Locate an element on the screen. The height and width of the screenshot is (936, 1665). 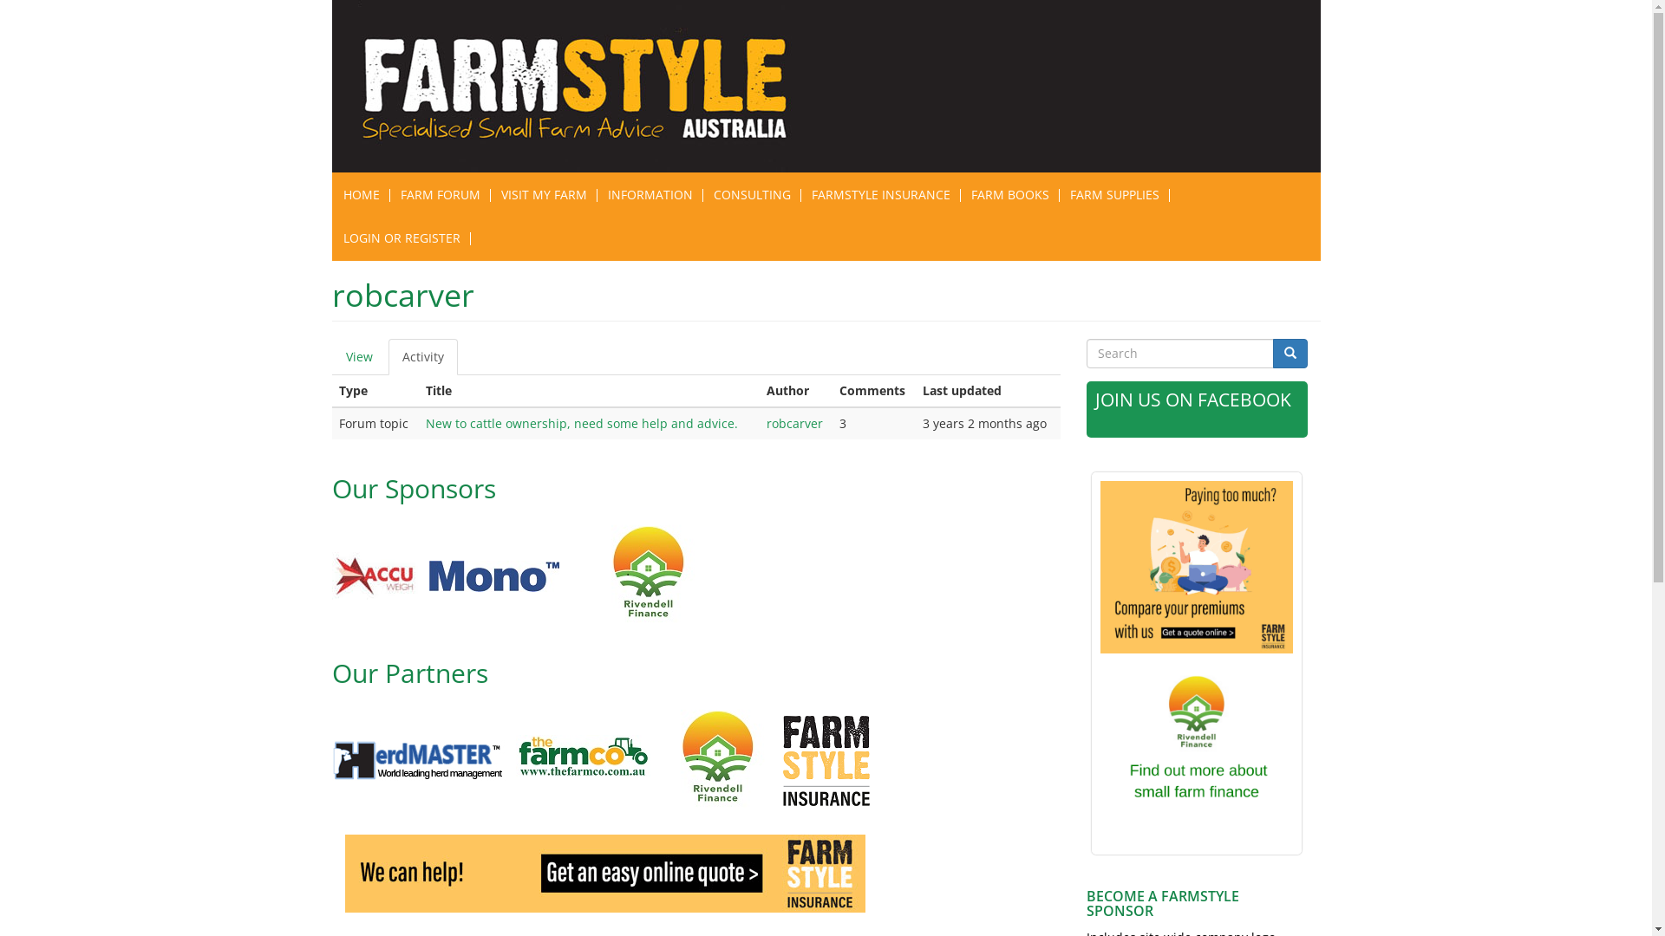
FARM BOOKS is located at coordinates (1010, 195).